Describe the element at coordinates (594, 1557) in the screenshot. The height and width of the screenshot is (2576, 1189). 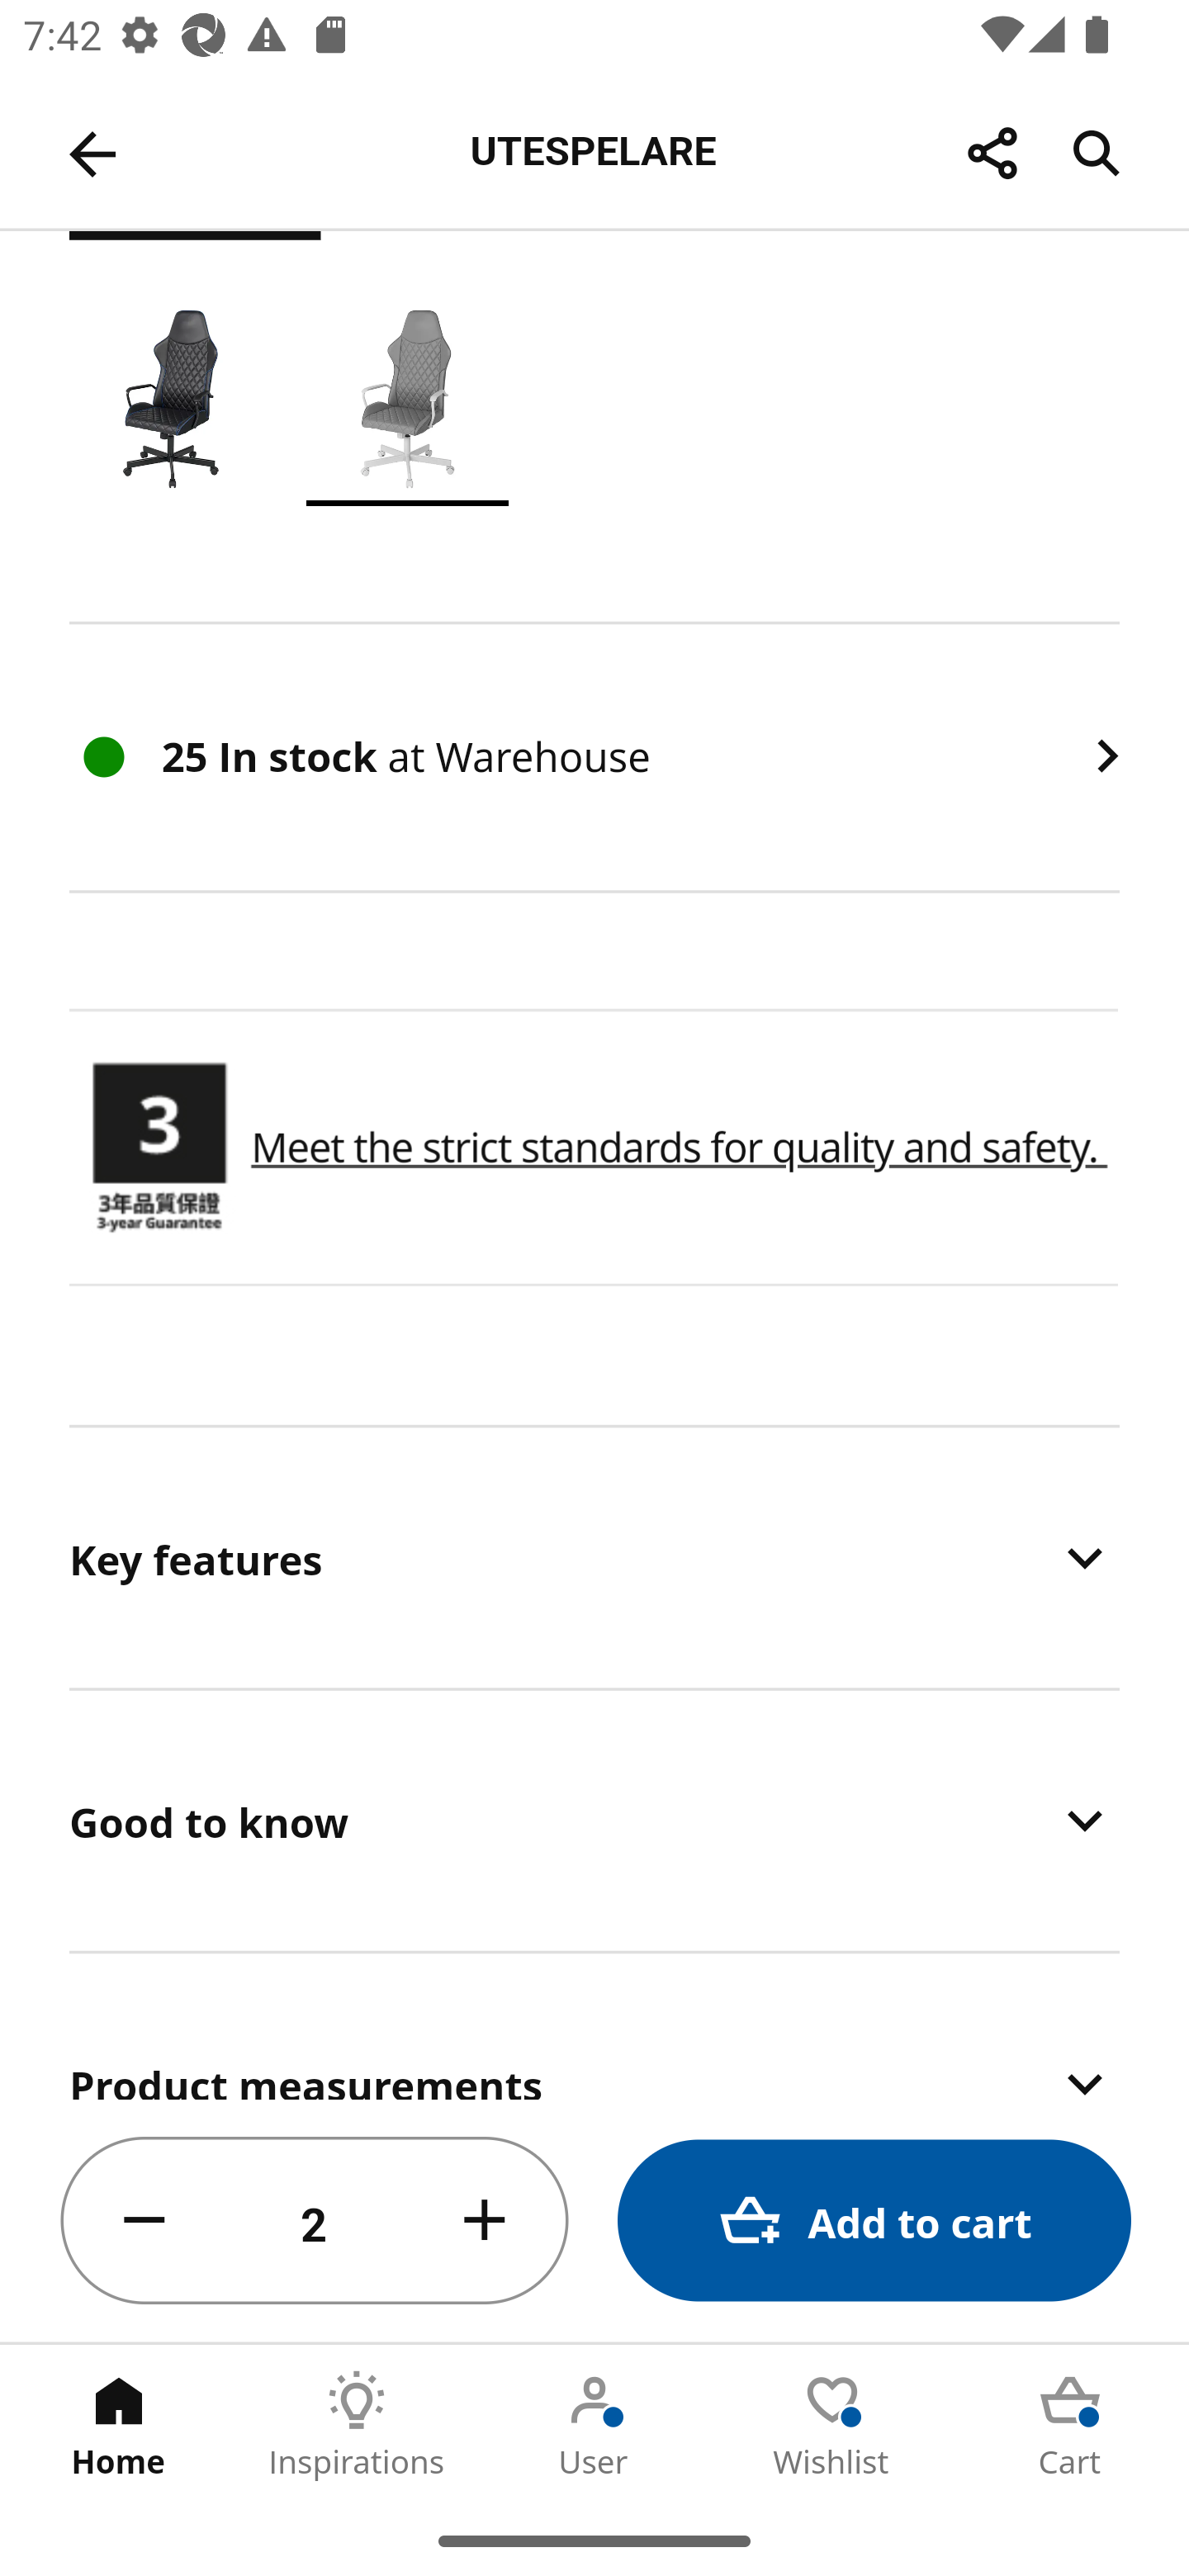
I see `Key features` at that location.